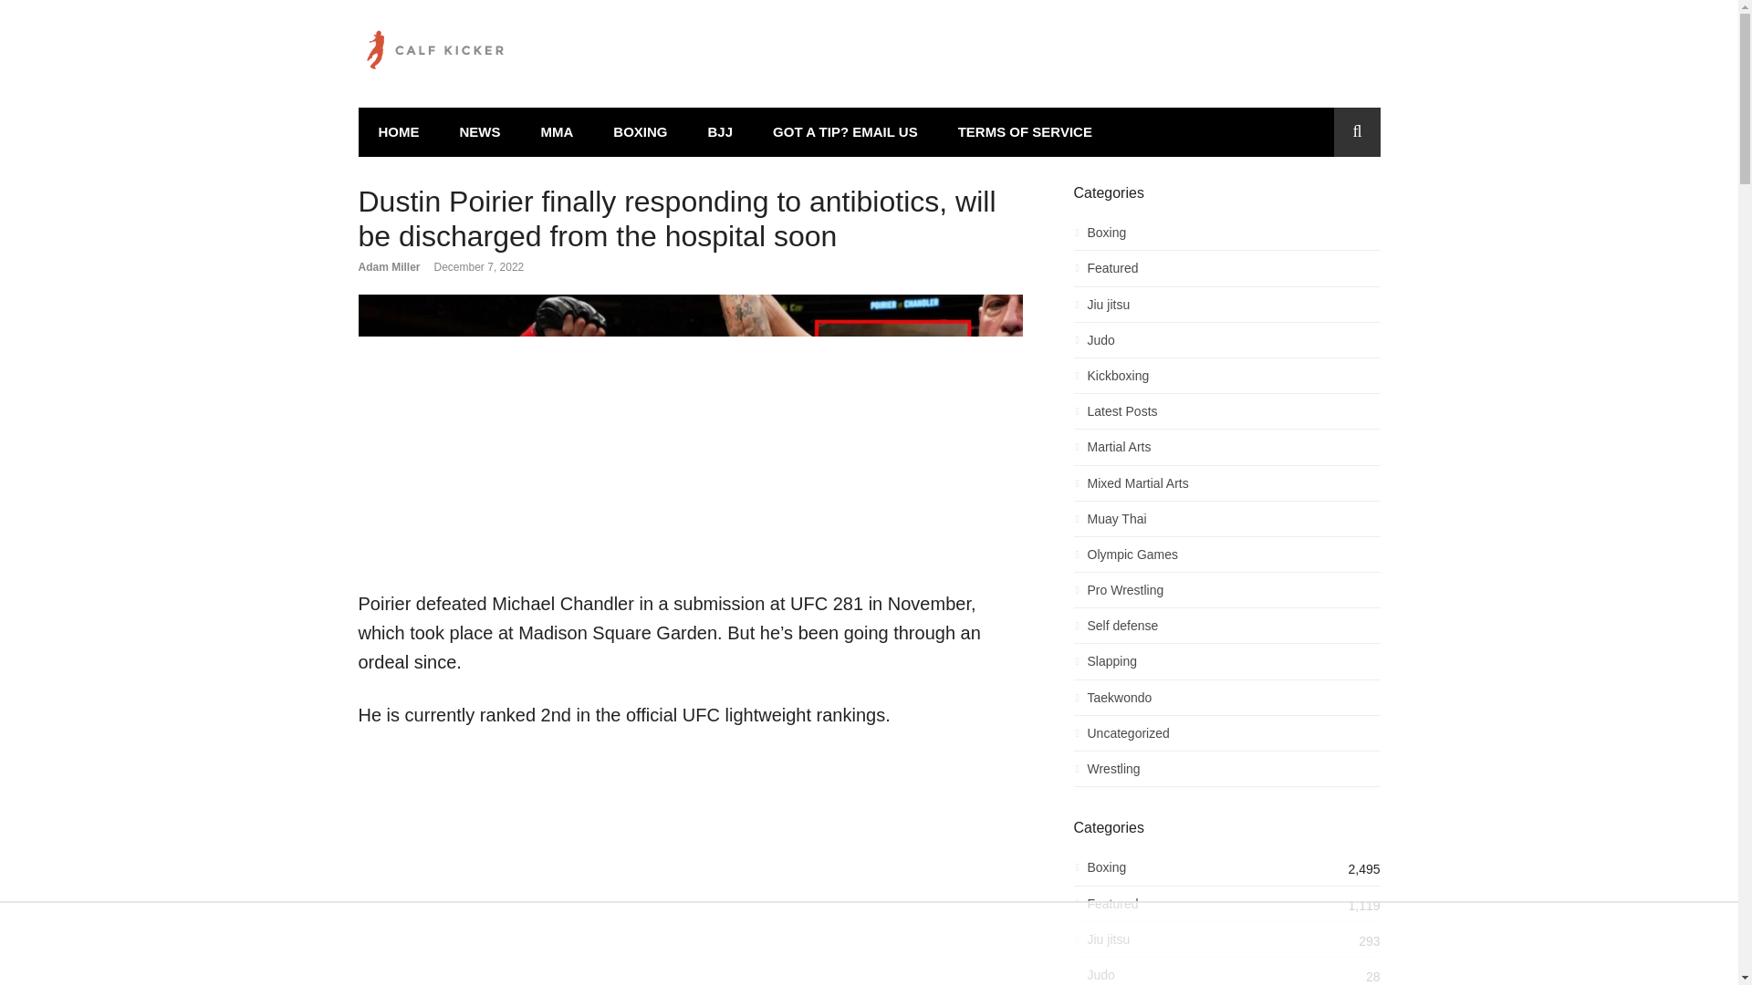 The width and height of the screenshot is (1752, 985). Describe the element at coordinates (1226, 310) in the screenshot. I see `Jiu jitsu` at that location.